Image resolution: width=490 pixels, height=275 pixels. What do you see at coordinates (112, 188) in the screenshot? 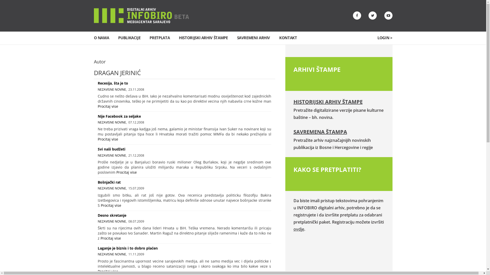
I see `NEZAVISNE NOVINE` at bounding box center [112, 188].